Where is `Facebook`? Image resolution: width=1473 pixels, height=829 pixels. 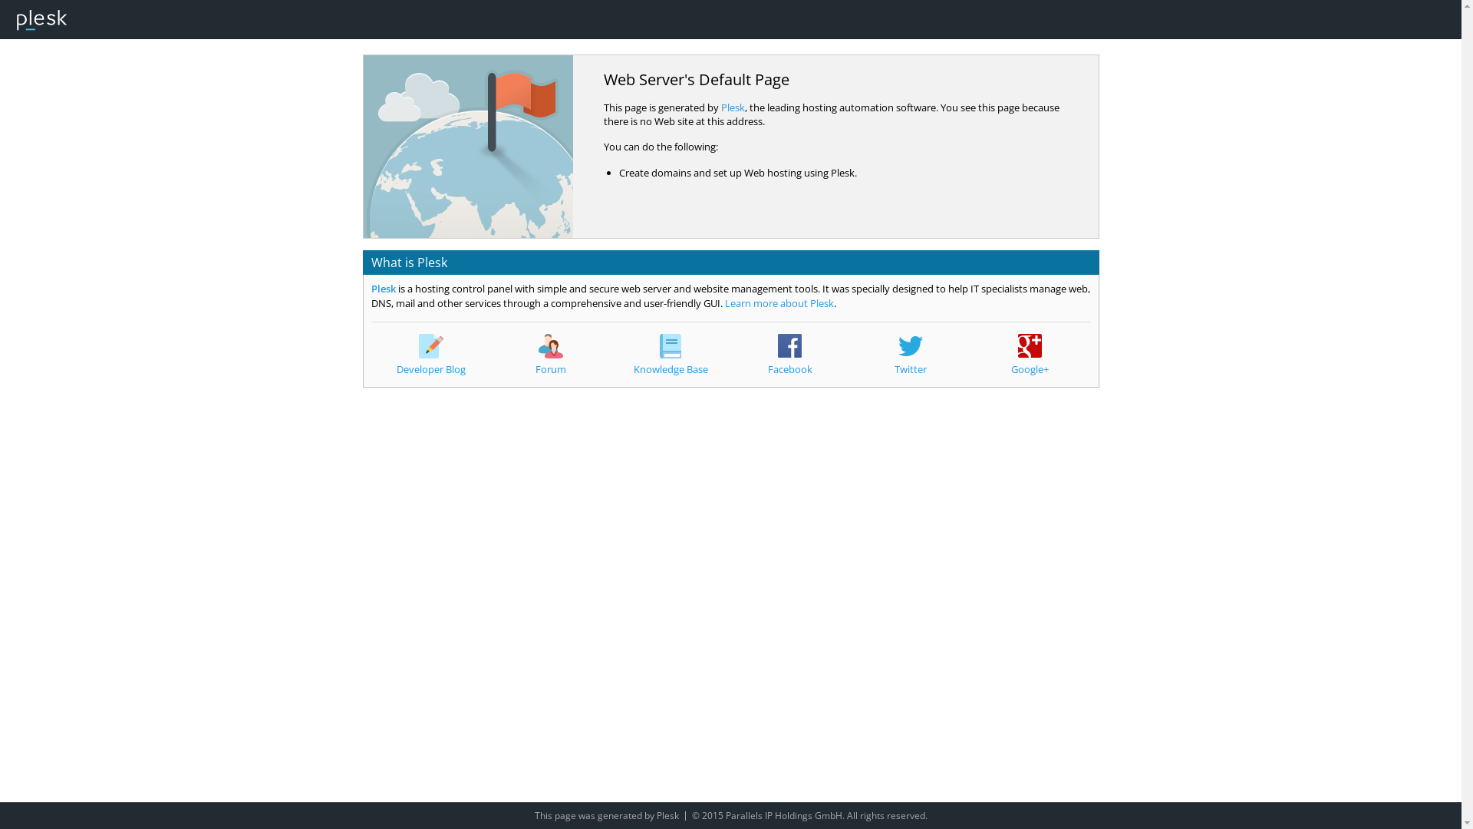 Facebook is located at coordinates (790, 355).